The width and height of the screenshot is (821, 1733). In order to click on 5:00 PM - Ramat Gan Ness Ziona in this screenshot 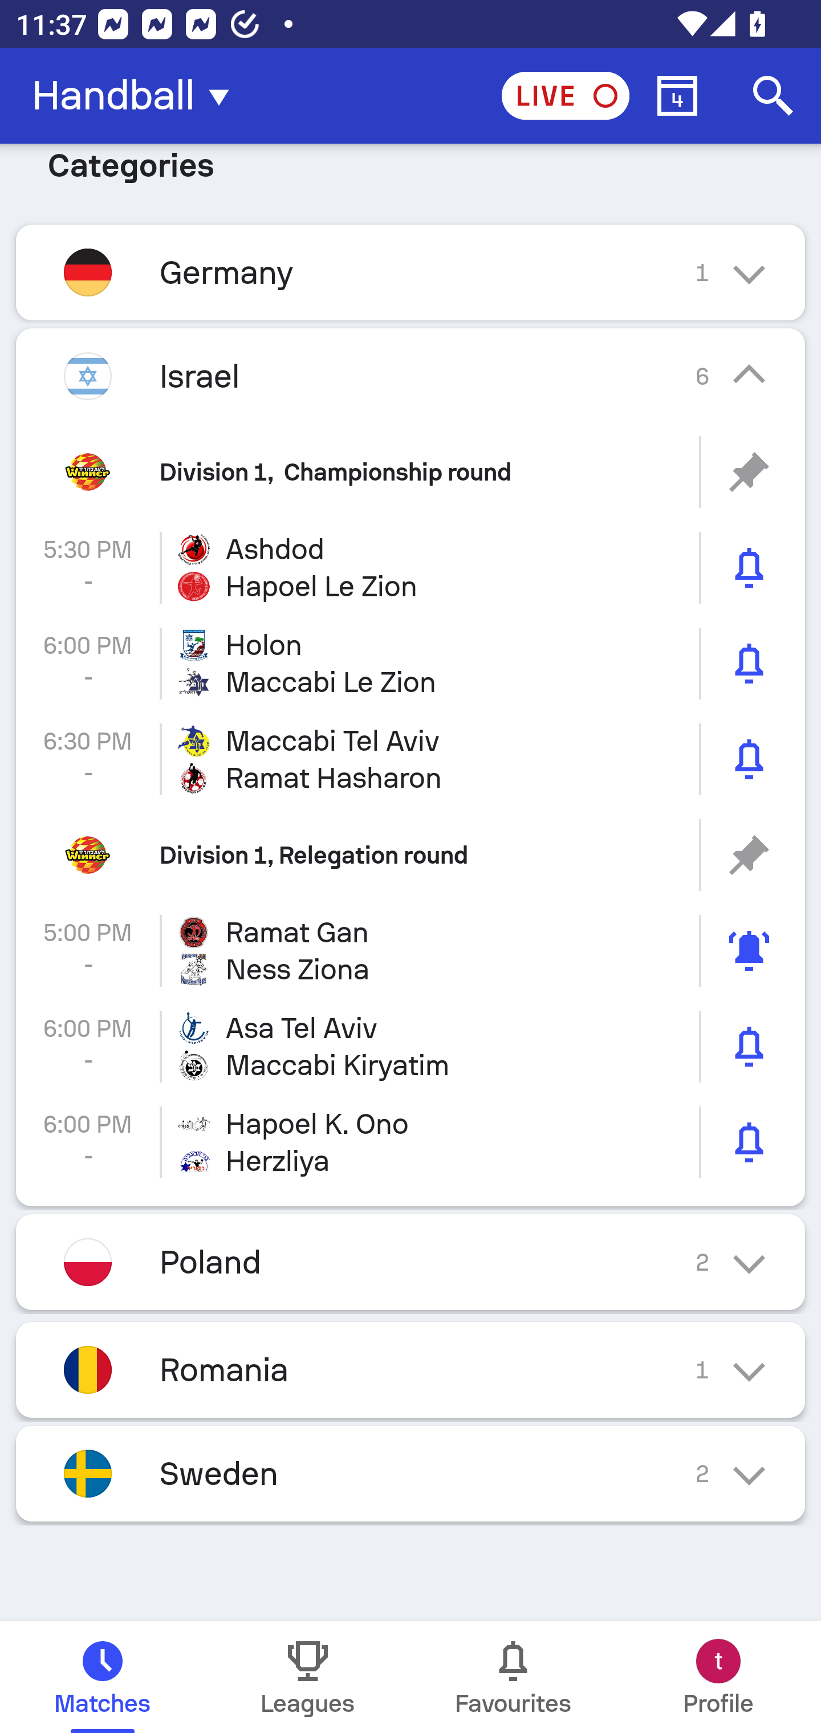, I will do `click(410, 950)`.